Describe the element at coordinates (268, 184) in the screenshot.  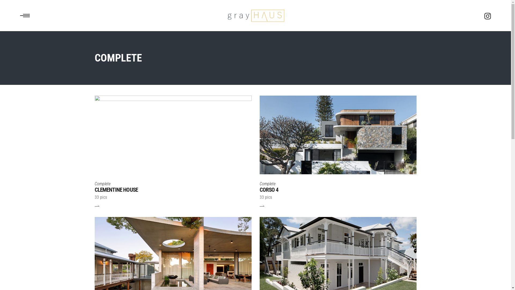
I see `Complete` at that location.